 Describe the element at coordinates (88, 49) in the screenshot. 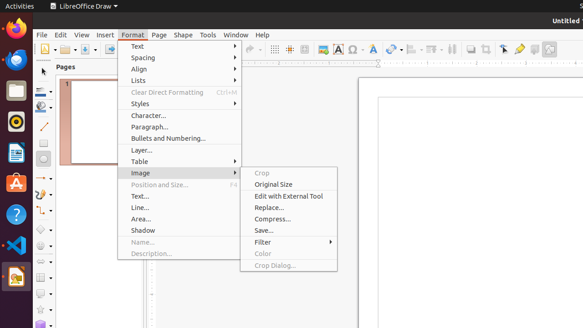

I see `Save` at that location.